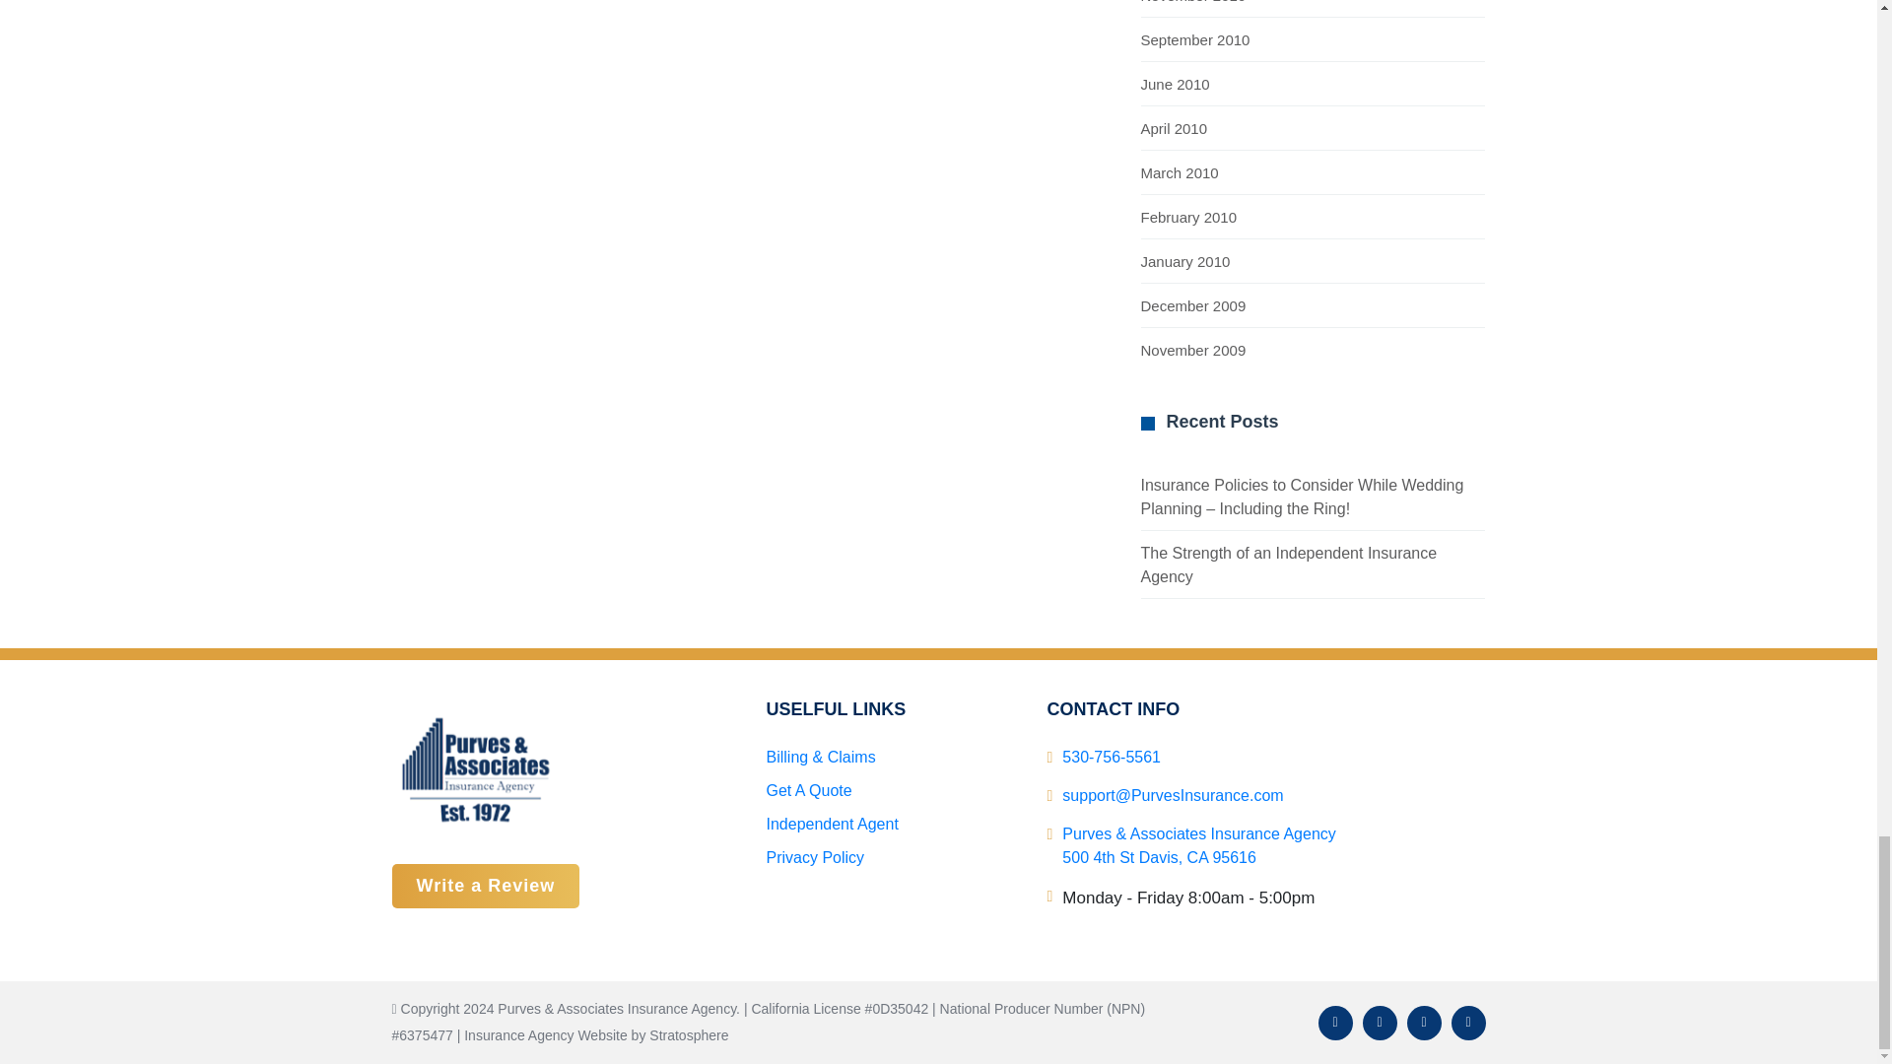  Describe the element at coordinates (815, 857) in the screenshot. I see `Privacy Policy` at that location.